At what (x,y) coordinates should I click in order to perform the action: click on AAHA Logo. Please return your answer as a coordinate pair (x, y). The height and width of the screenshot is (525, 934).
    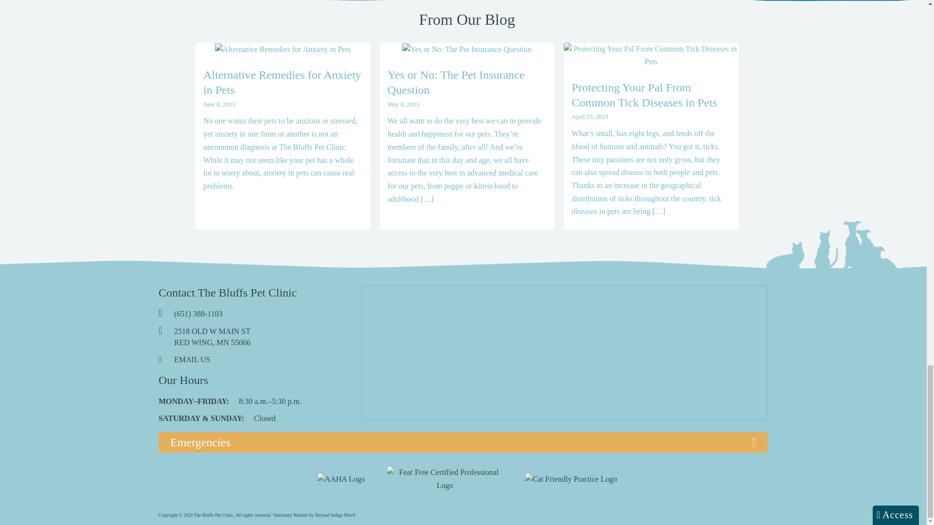
    Looking at the image, I should click on (341, 479).